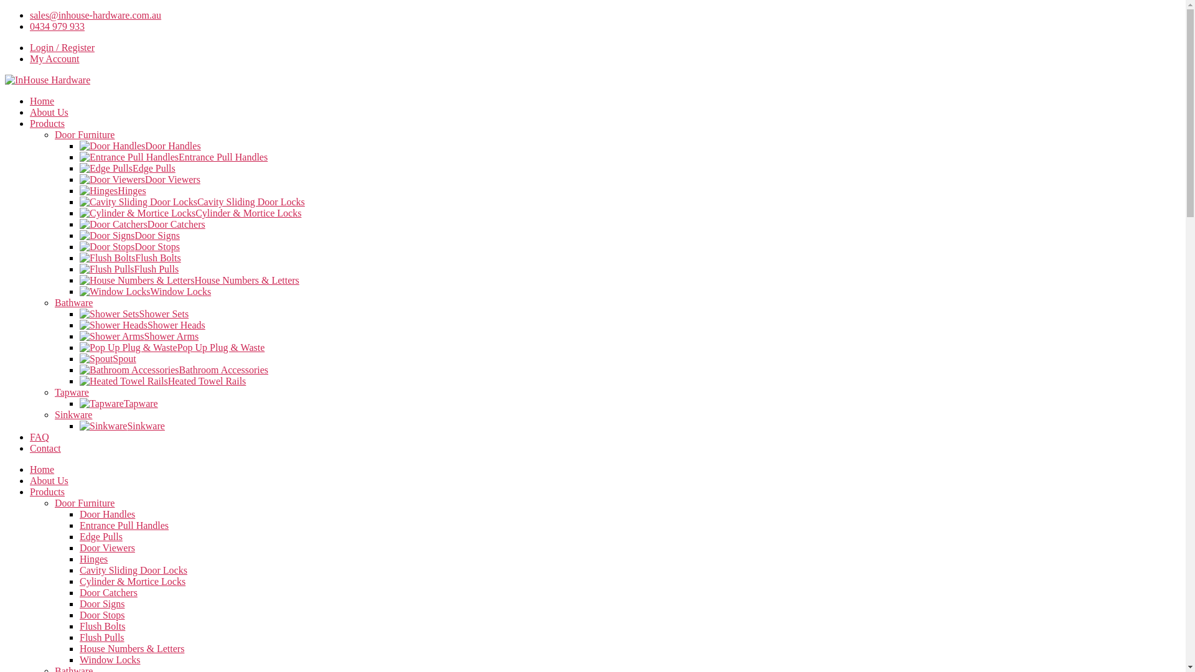  I want to click on Door Furniture, so click(85, 134).